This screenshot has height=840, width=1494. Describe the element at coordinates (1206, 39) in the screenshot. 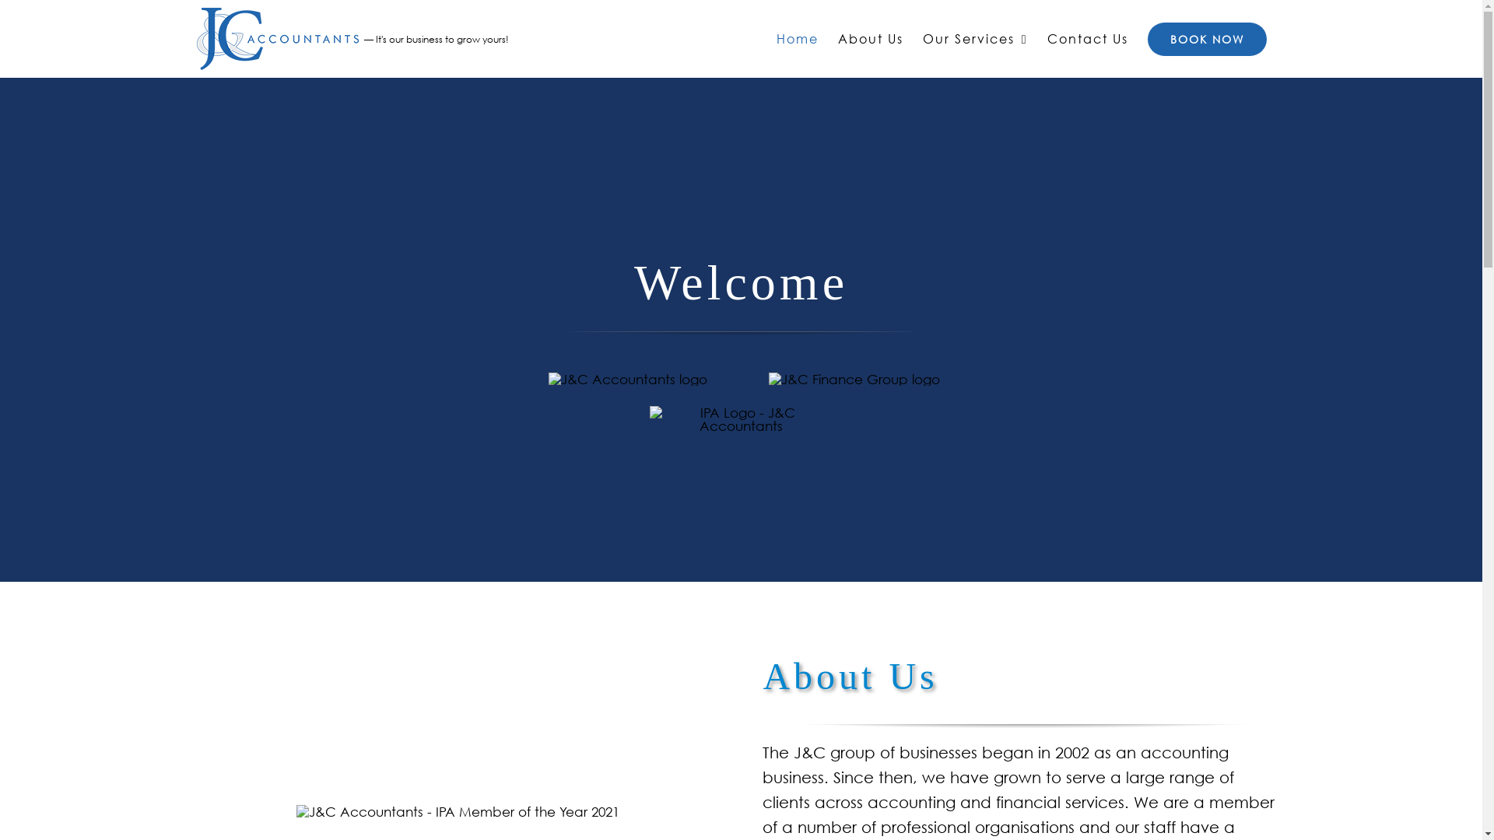

I see `BOOK NOW` at that location.